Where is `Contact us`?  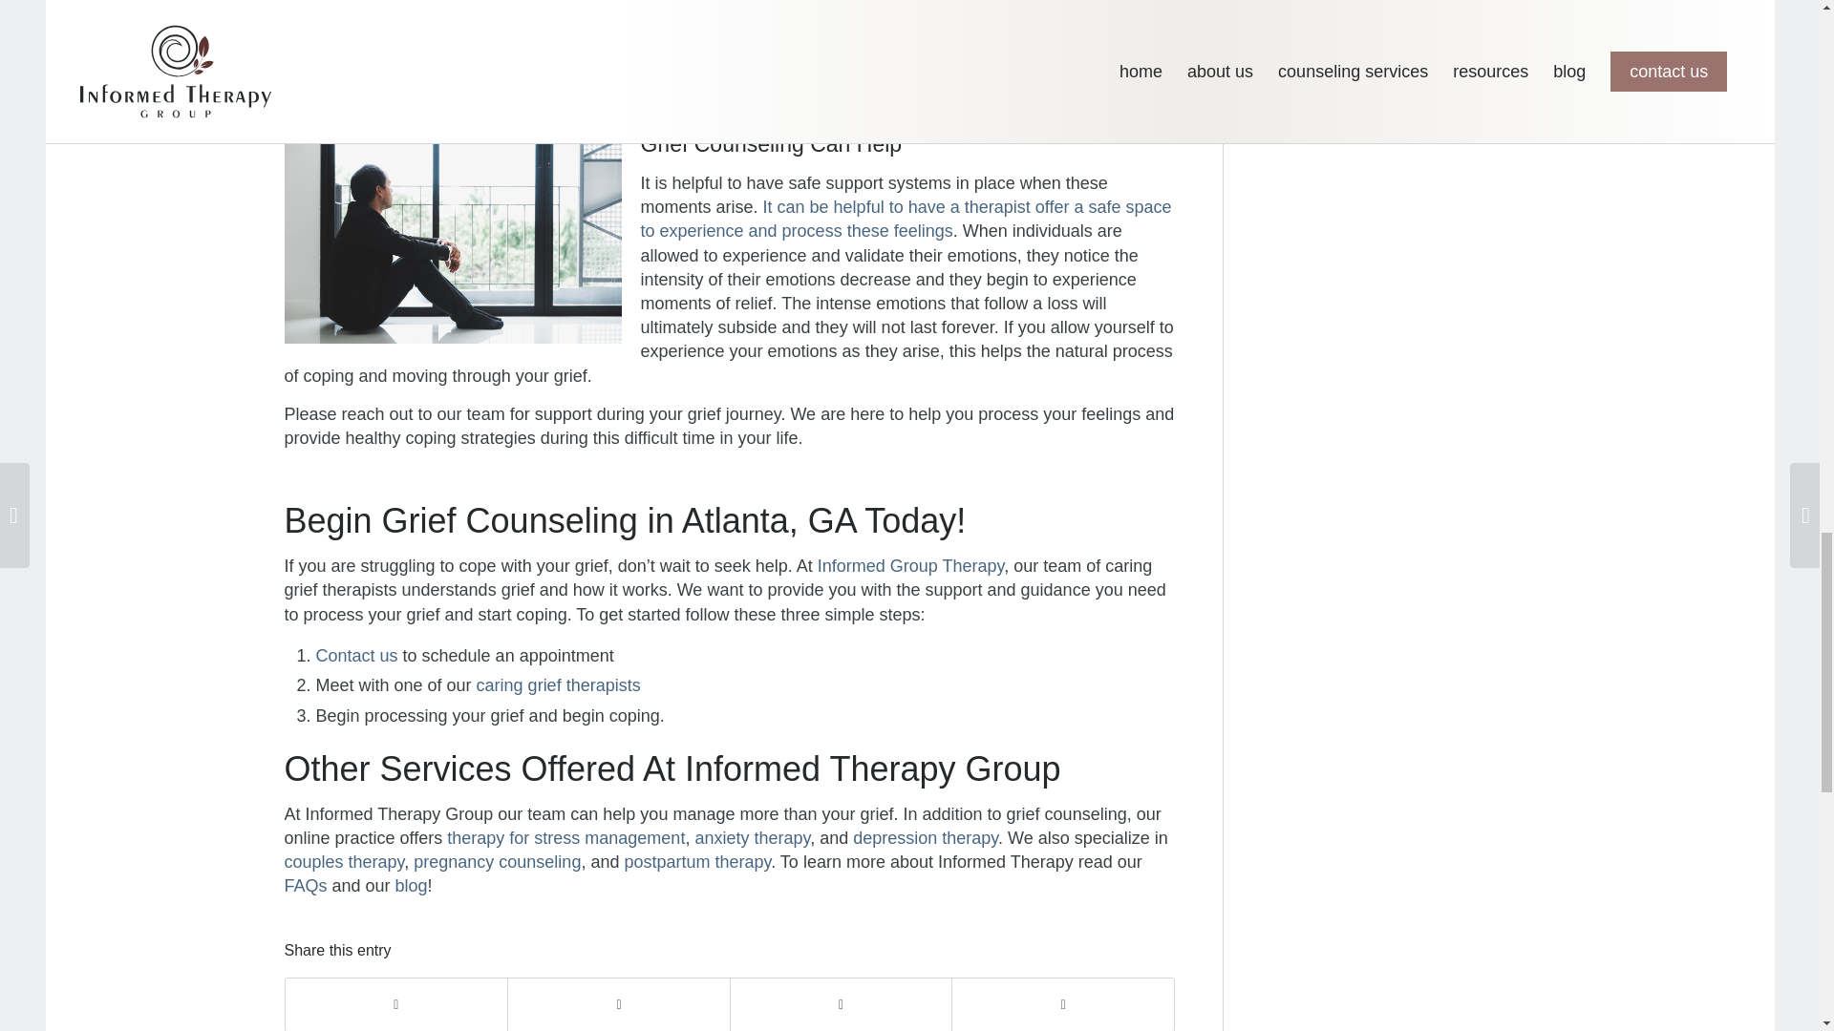 Contact us is located at coordinates (356, 655).